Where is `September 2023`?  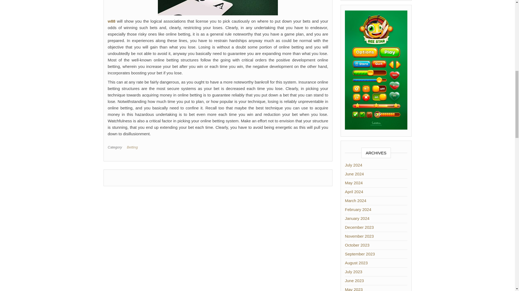 September 2023 is located at coordinates (360, 254).